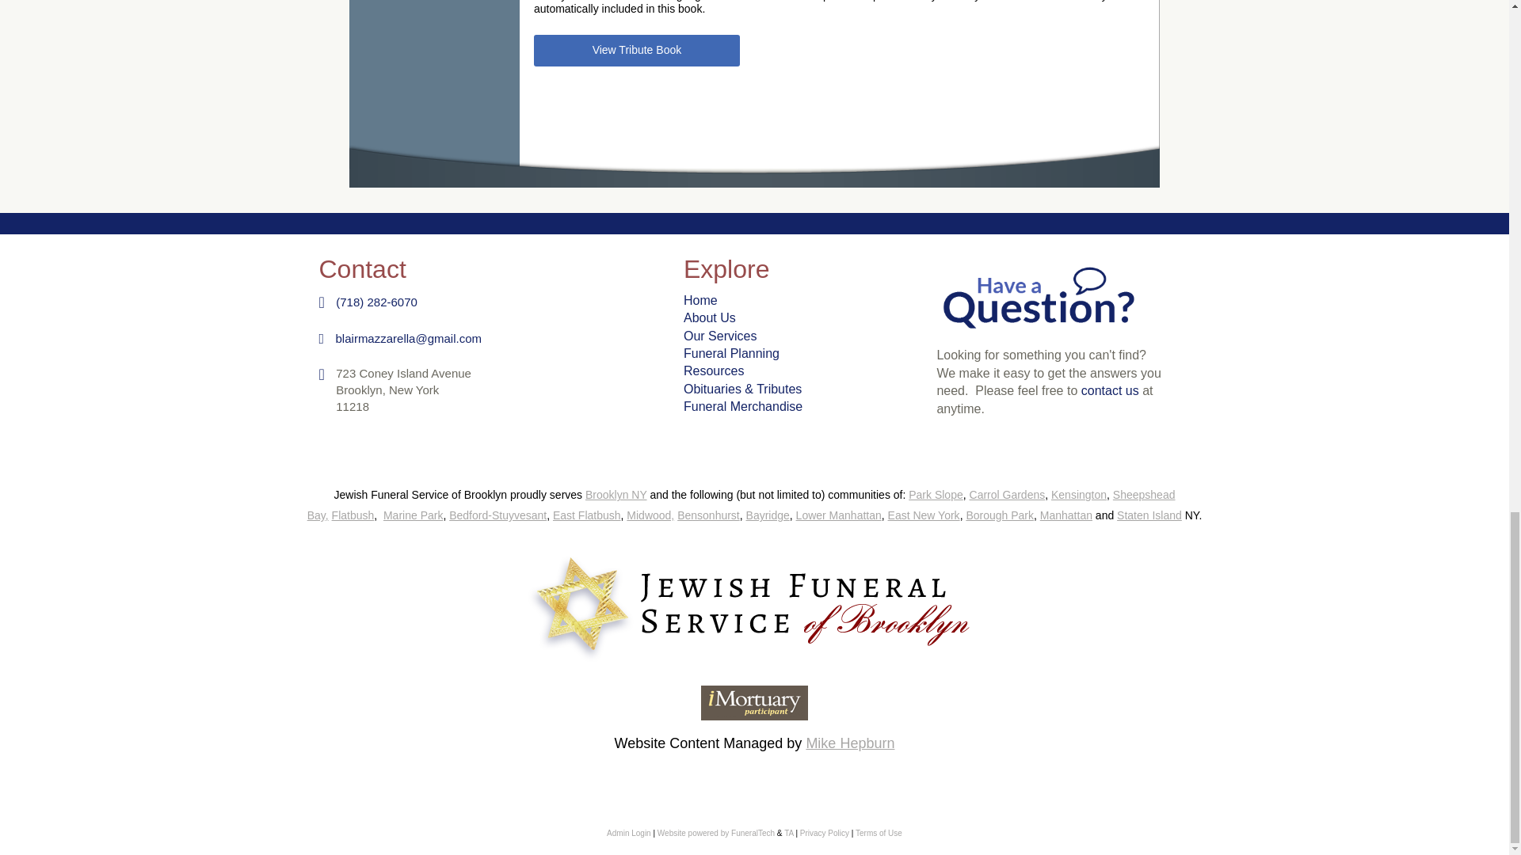 This screenshot has height=855, width=1521. Describe the element at coordinates (741, 504) in the screenshot. I see `Funeral Homes in Sheepshead Bay NY` at that location.